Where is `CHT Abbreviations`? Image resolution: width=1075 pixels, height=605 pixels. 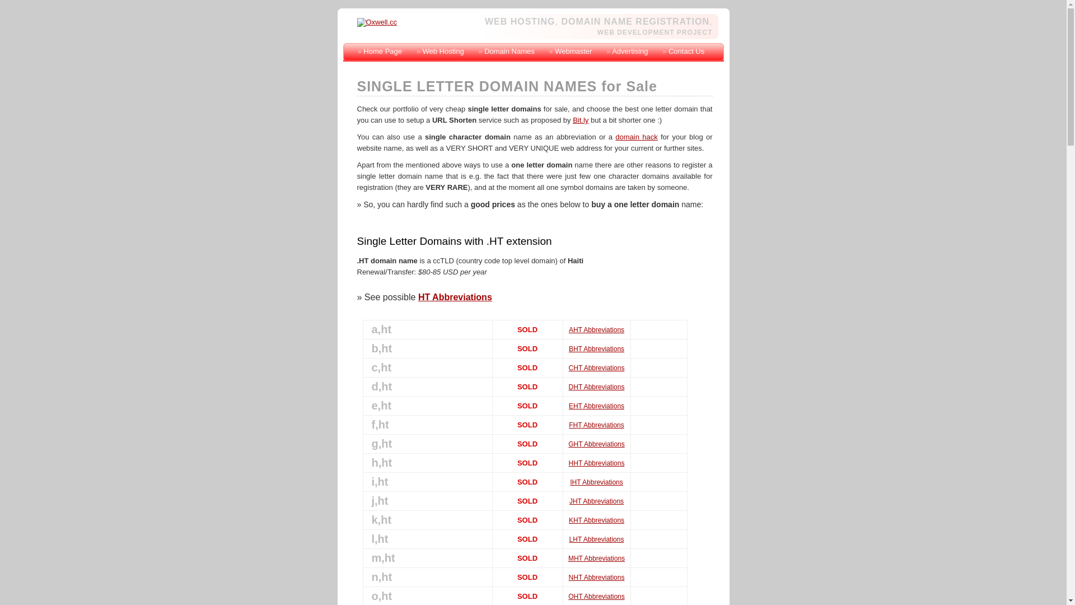
CHT Abbreviations is located at coordinates (597, 368).